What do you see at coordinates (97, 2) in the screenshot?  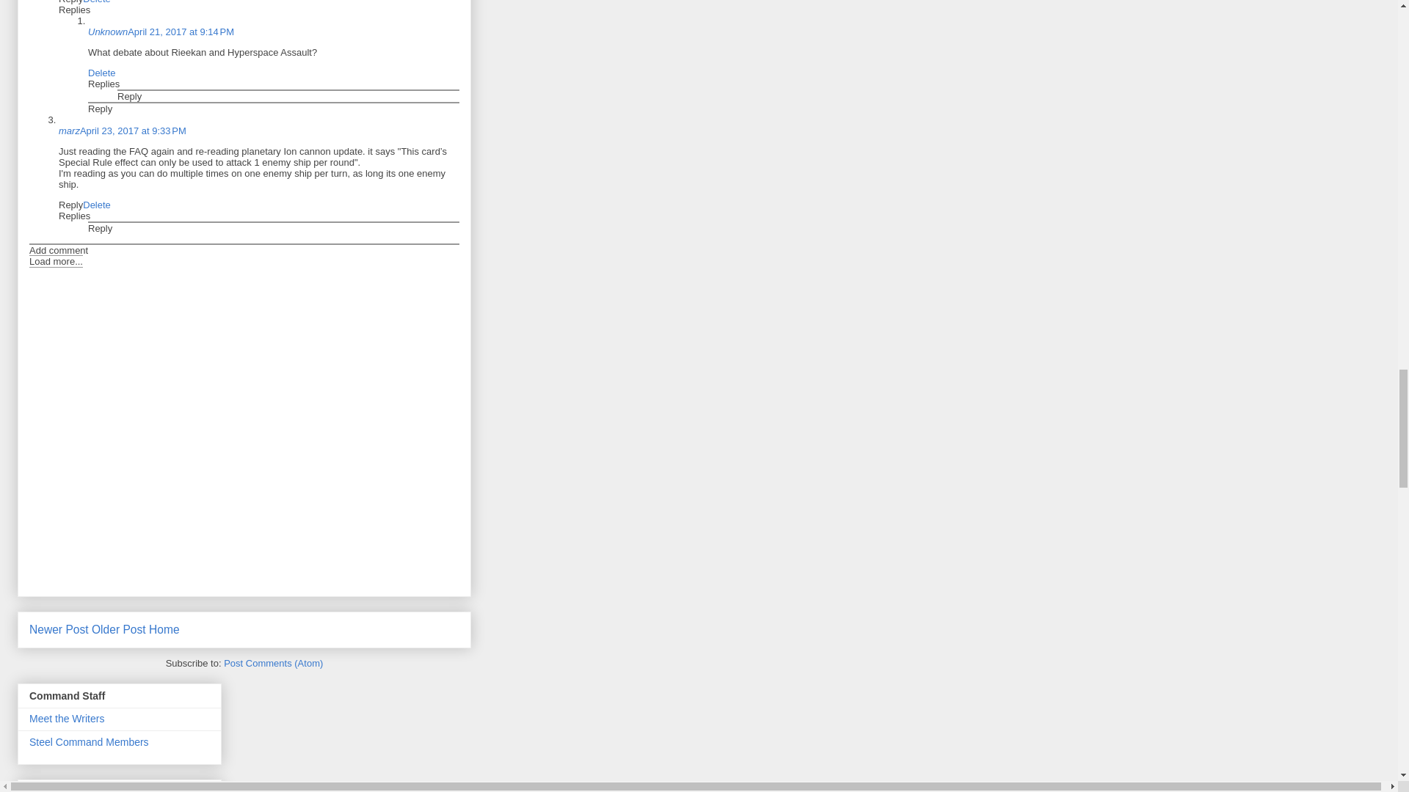 I see `Delete` at bounding box center [97, 2].